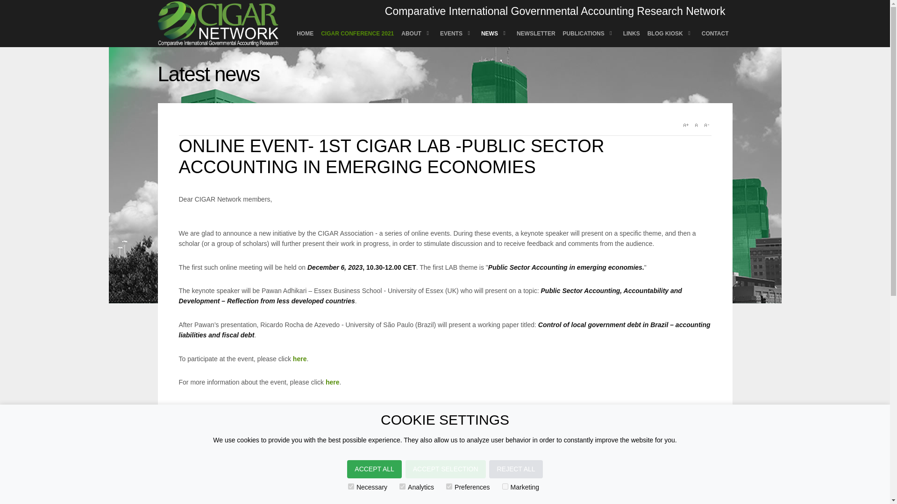  I want to click on EVENTS, so click(456, 34).